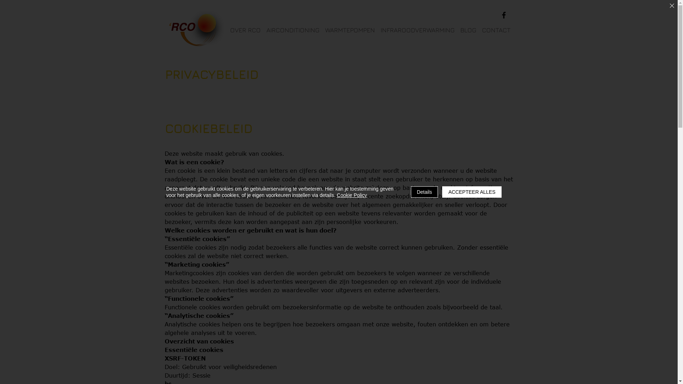  I want to click on ACCEPTEER ALLES, so click(472, 192).